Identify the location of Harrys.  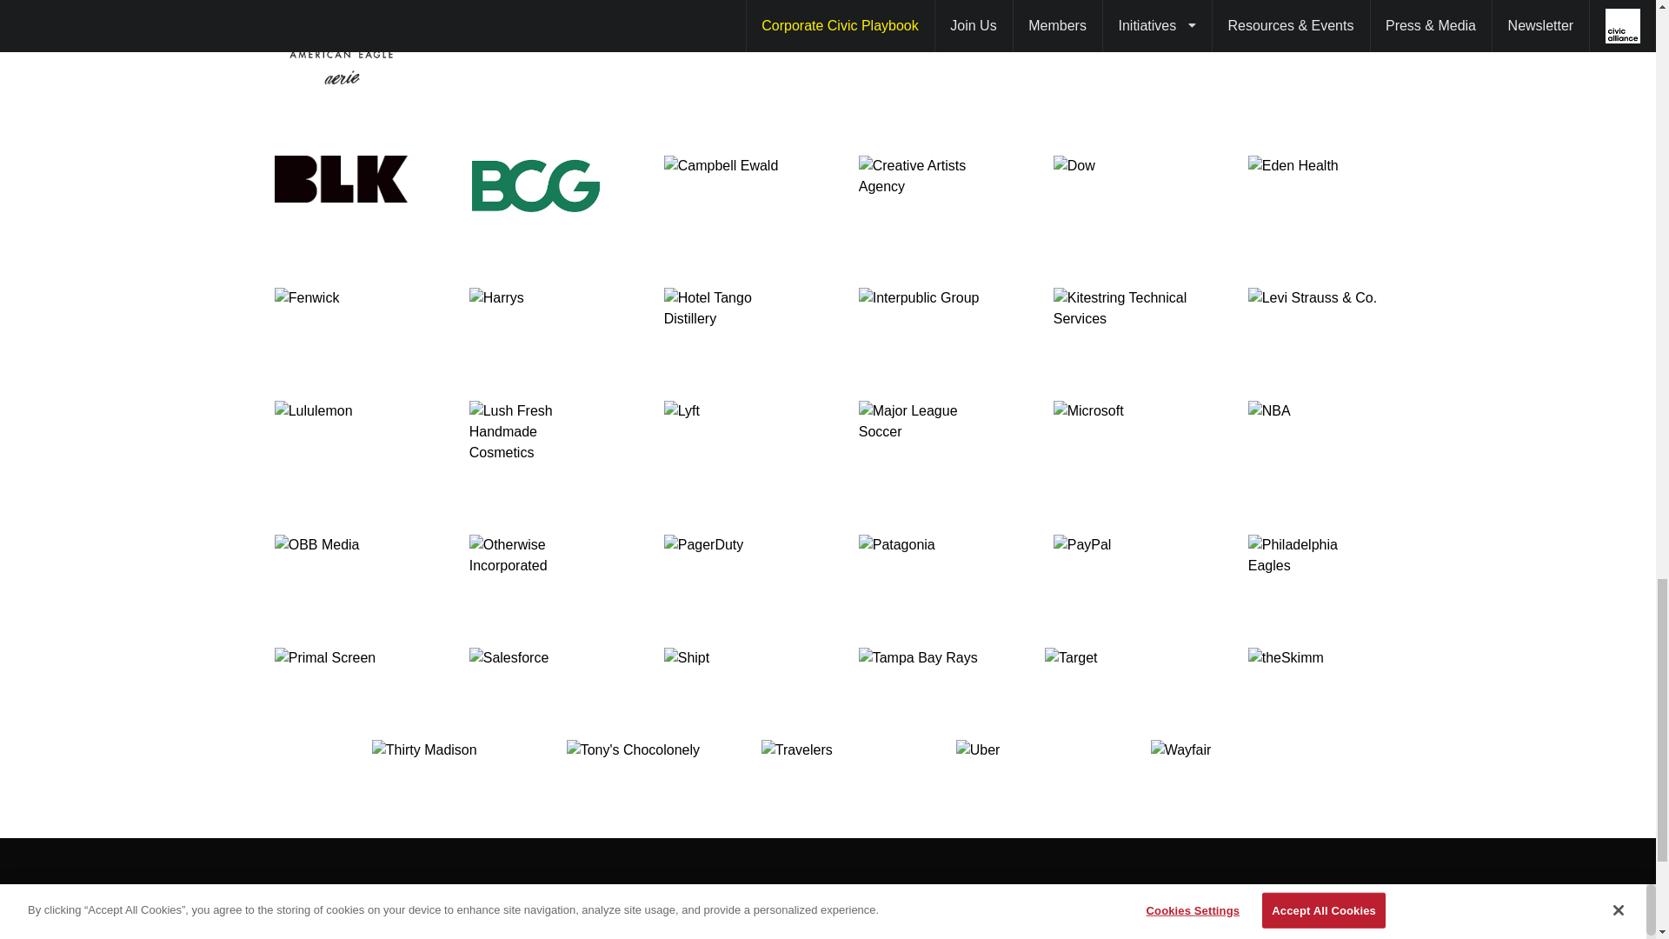
(535, 309).